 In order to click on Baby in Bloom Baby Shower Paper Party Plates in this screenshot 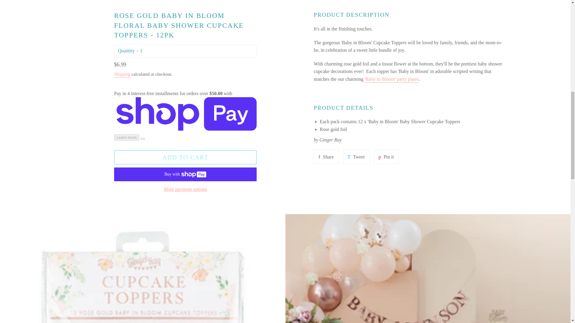, I will do `click(392, 80)`.